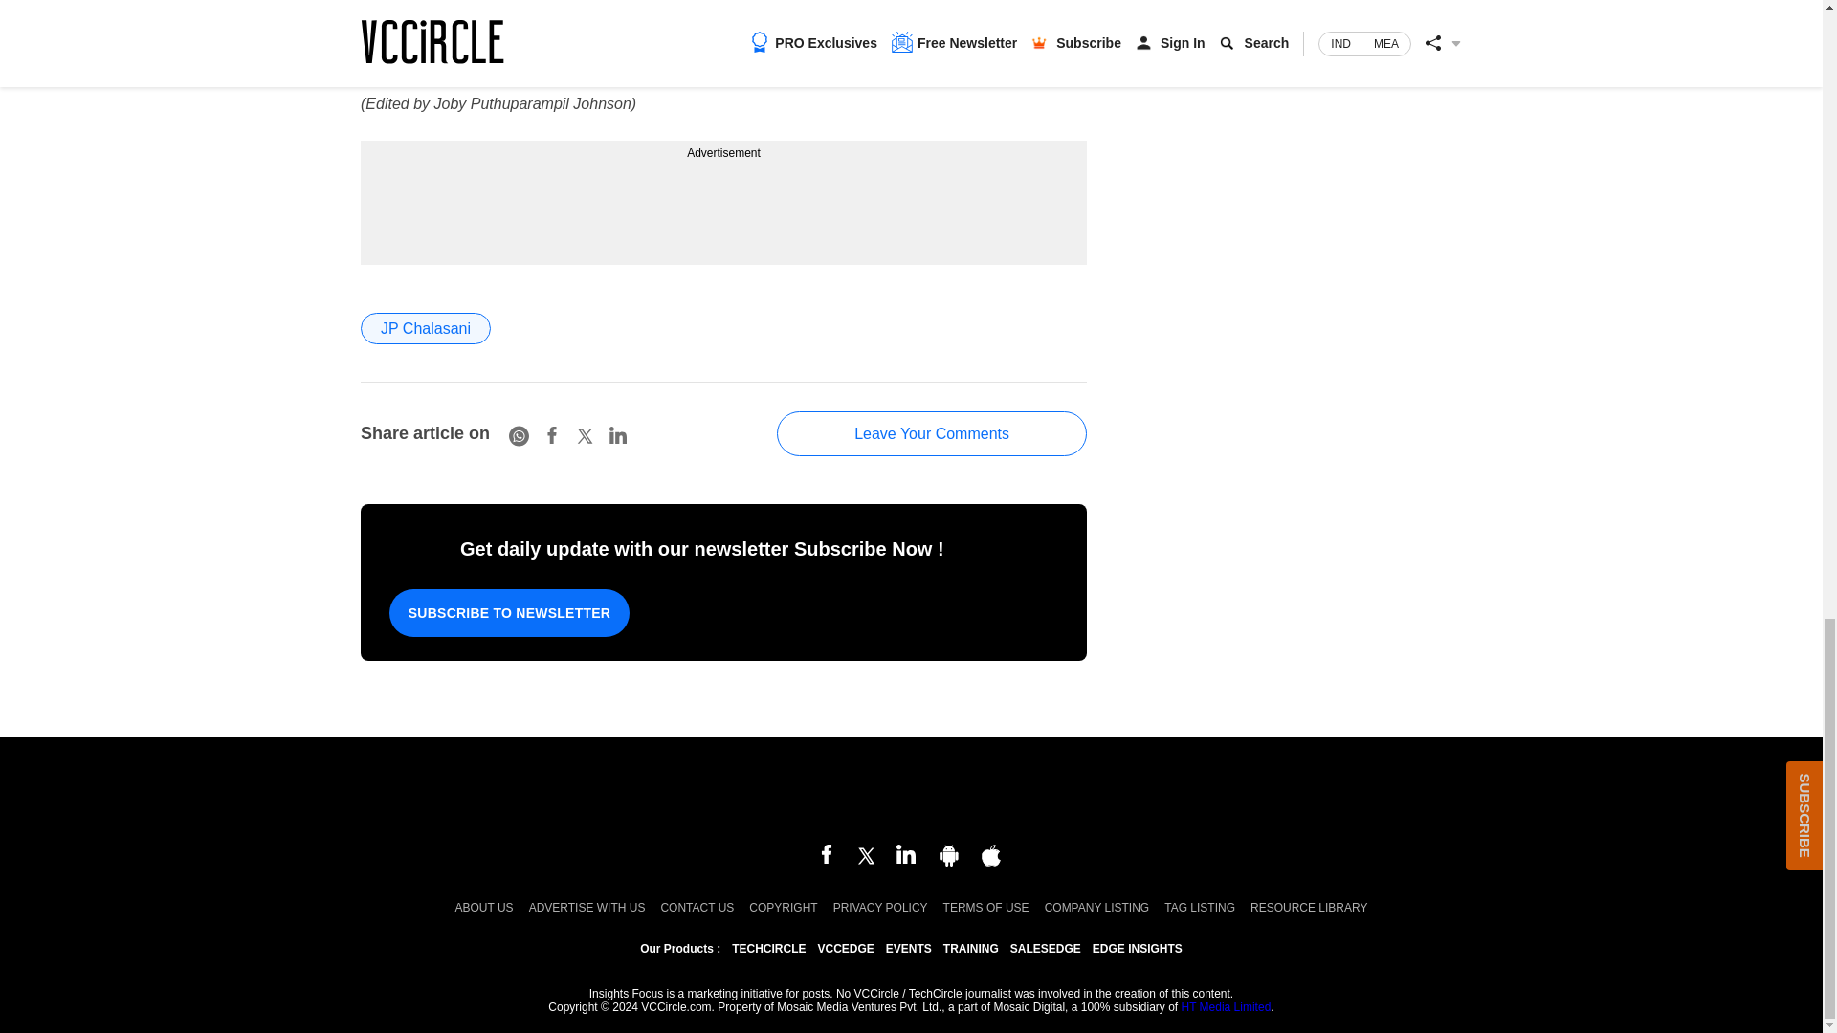 The height and width of the screenshot is (1033, 1837). I want to click on Leave Your Comments, so click(932, 433).